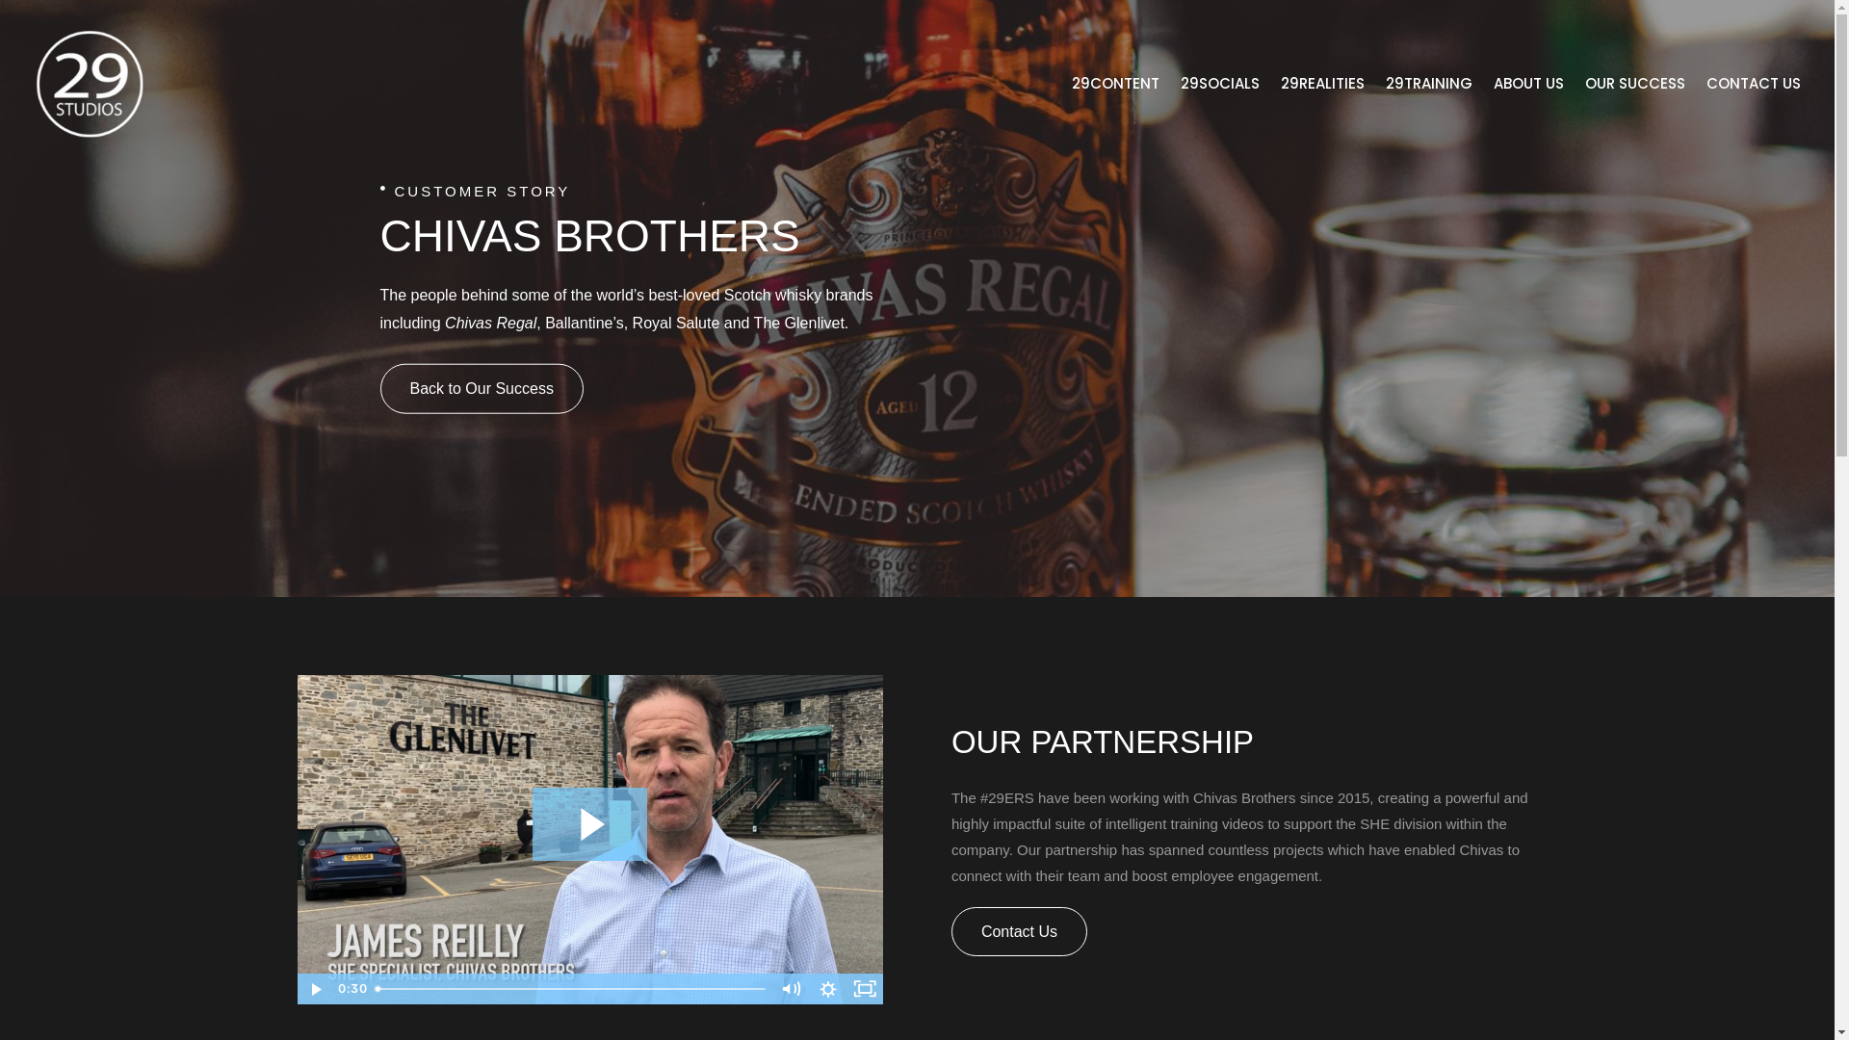 This screenshot has height=1040, width=1849. I want to click on Back to Our Success, so click(482, 389).